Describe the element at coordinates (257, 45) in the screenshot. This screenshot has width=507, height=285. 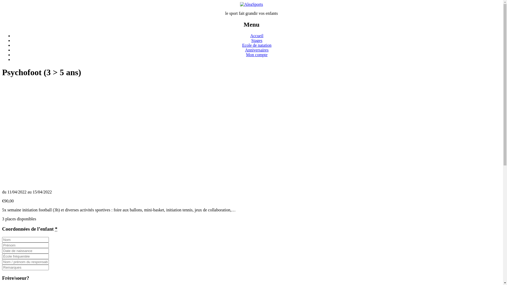
I see `Ecole de natation` at that location.